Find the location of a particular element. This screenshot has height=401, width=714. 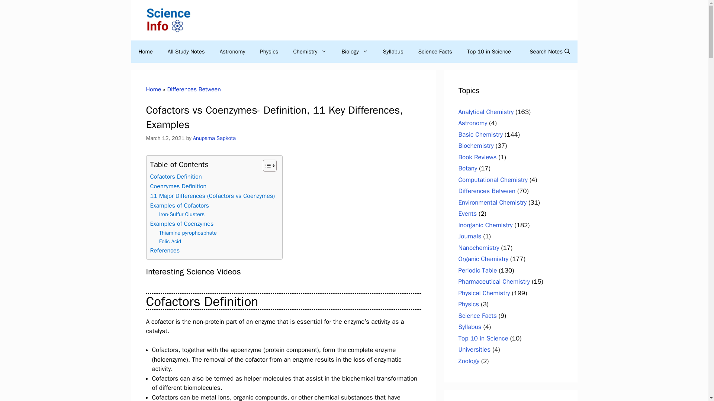

Chemistry is located at coordinates (310, 51).